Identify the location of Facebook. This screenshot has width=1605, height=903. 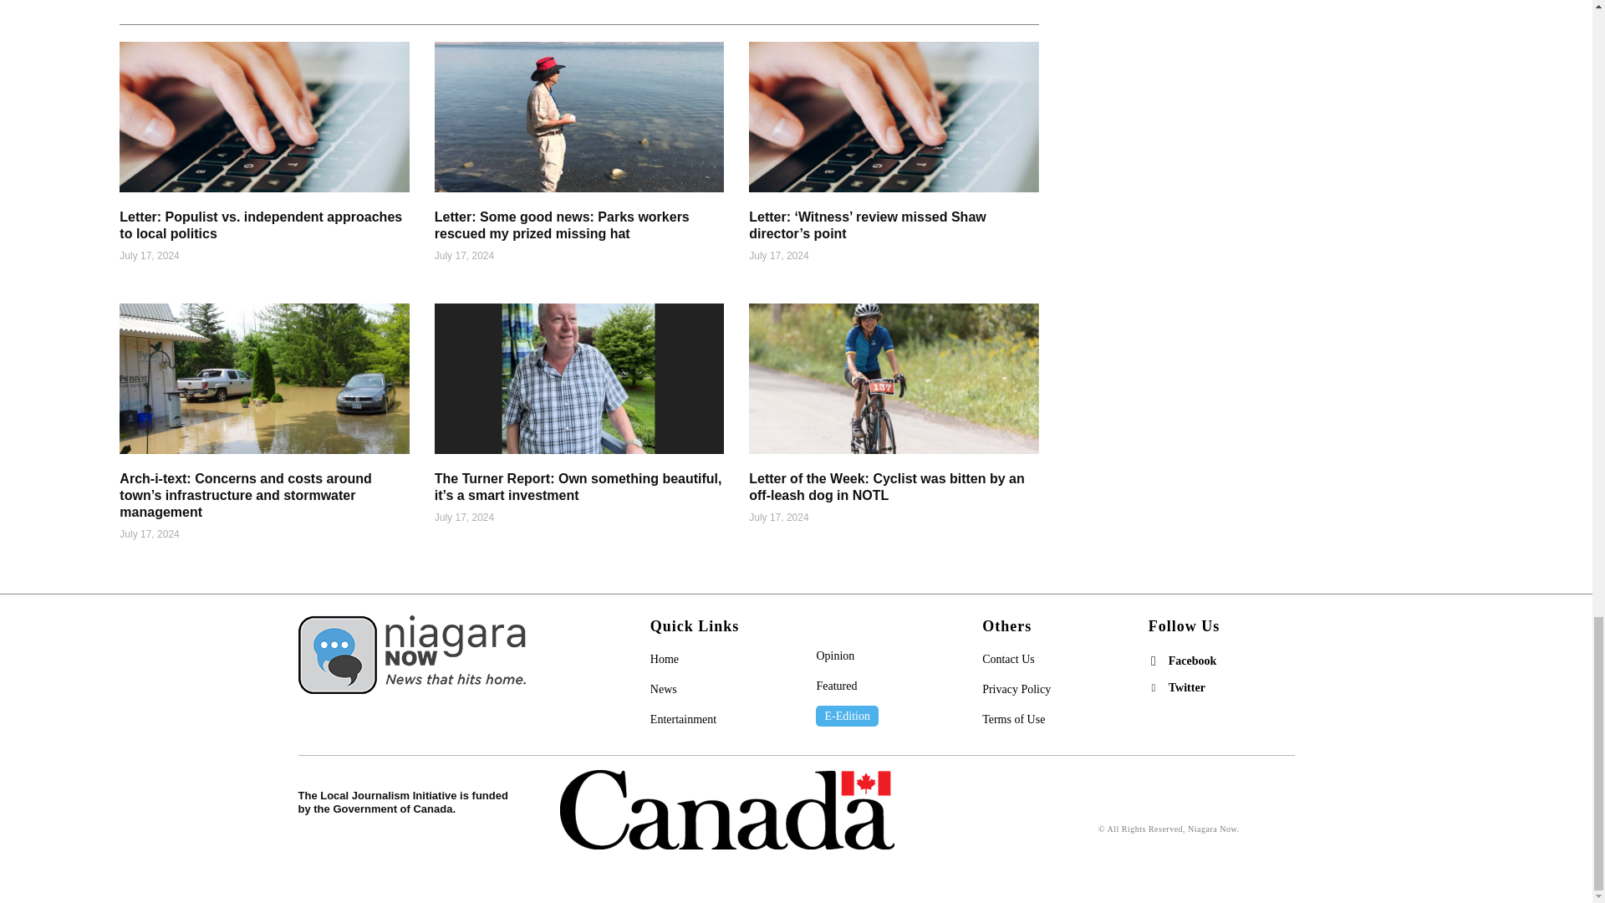
(1153, 661).